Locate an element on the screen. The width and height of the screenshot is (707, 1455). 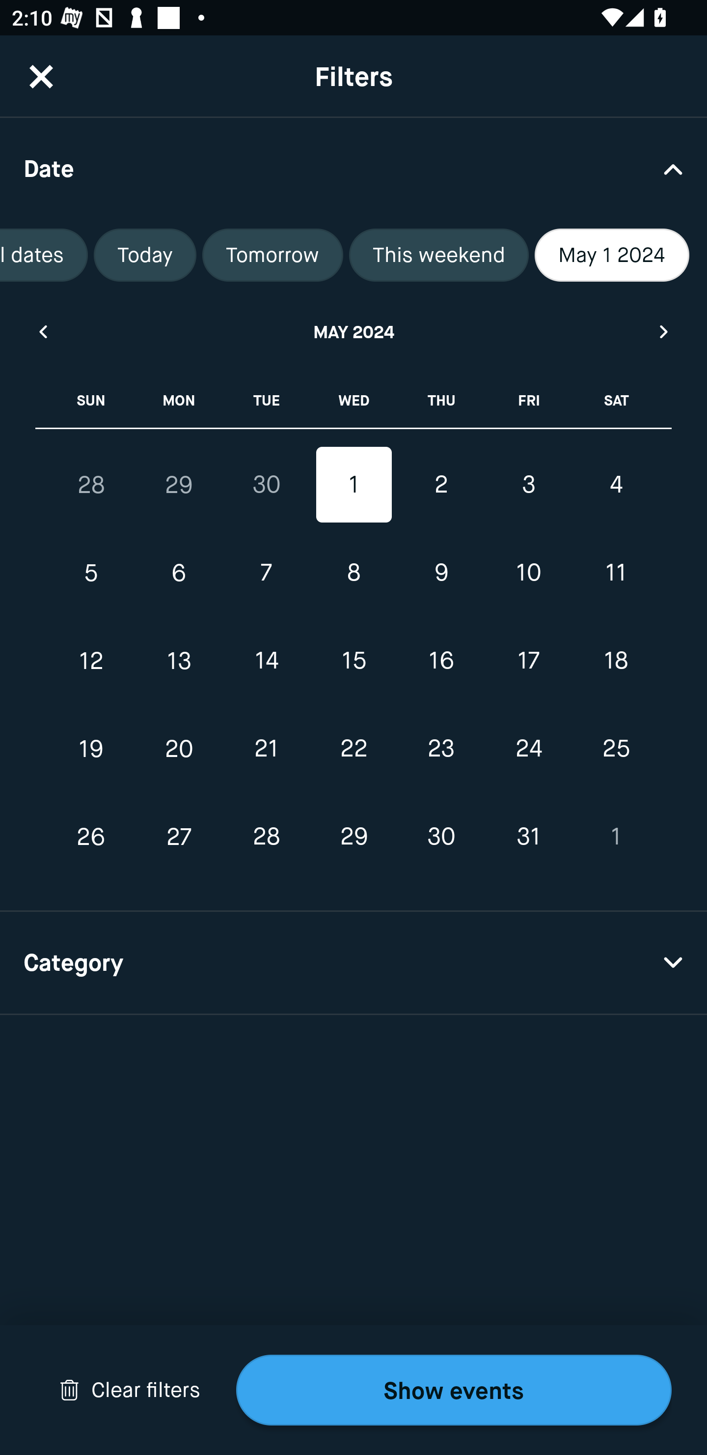
18 is located at coordinates (616, 661).